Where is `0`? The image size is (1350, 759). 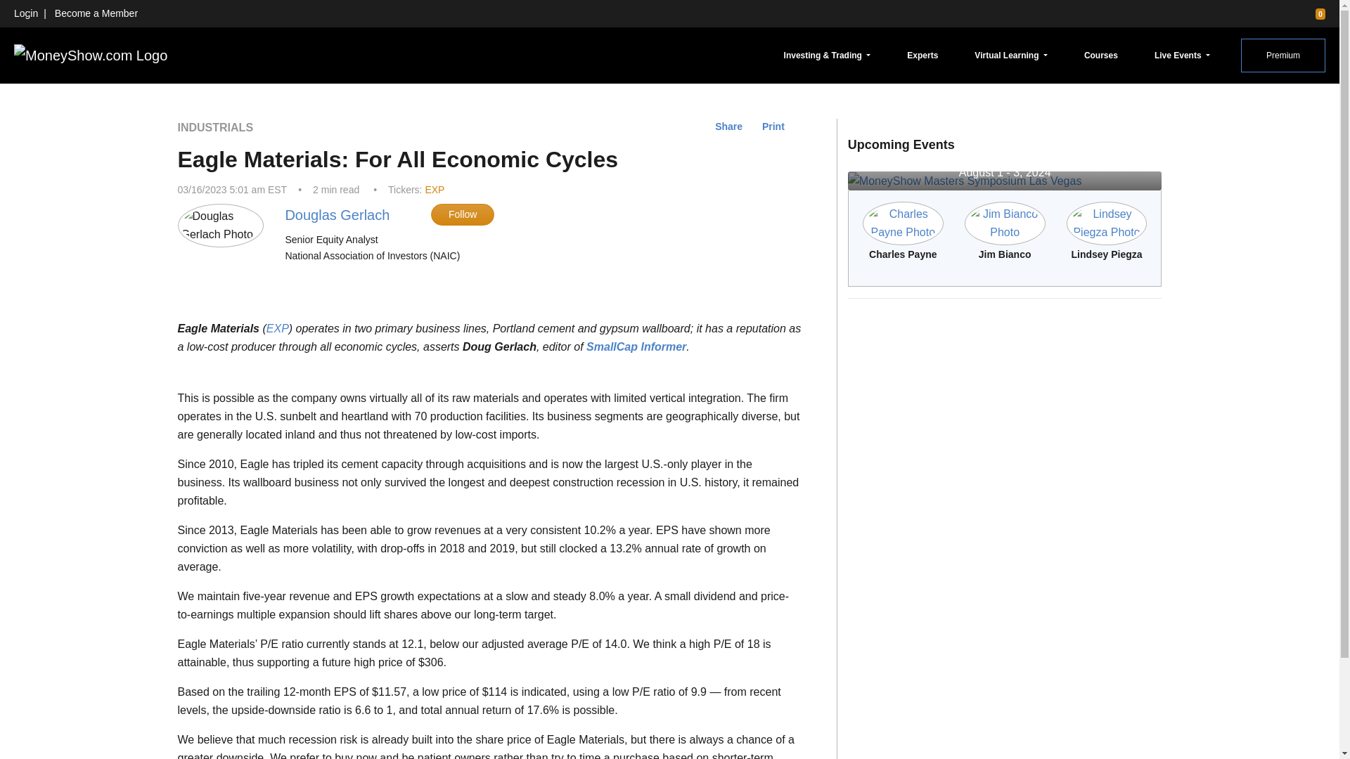
0 is located at coordinates (1313, 13).